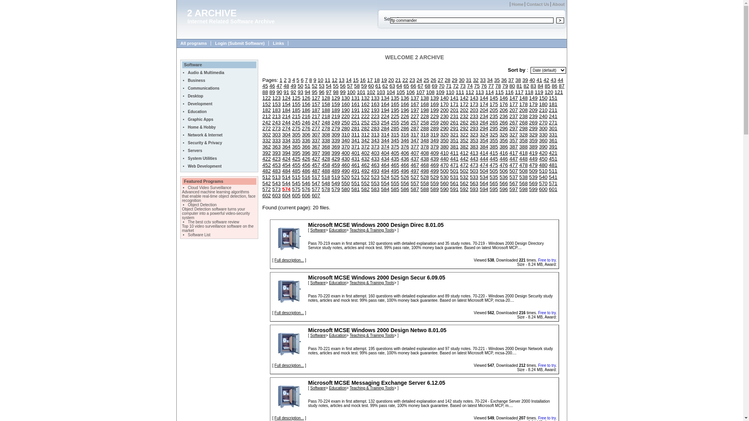 Image resolution: width=749 pixels, height=421 pixels. I want to click on 29, so click(454, 80).